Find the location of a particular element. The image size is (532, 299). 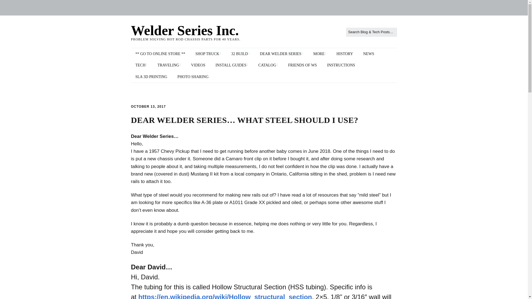

DEAR WELDER SERIES is located at coordinates (281, 54).